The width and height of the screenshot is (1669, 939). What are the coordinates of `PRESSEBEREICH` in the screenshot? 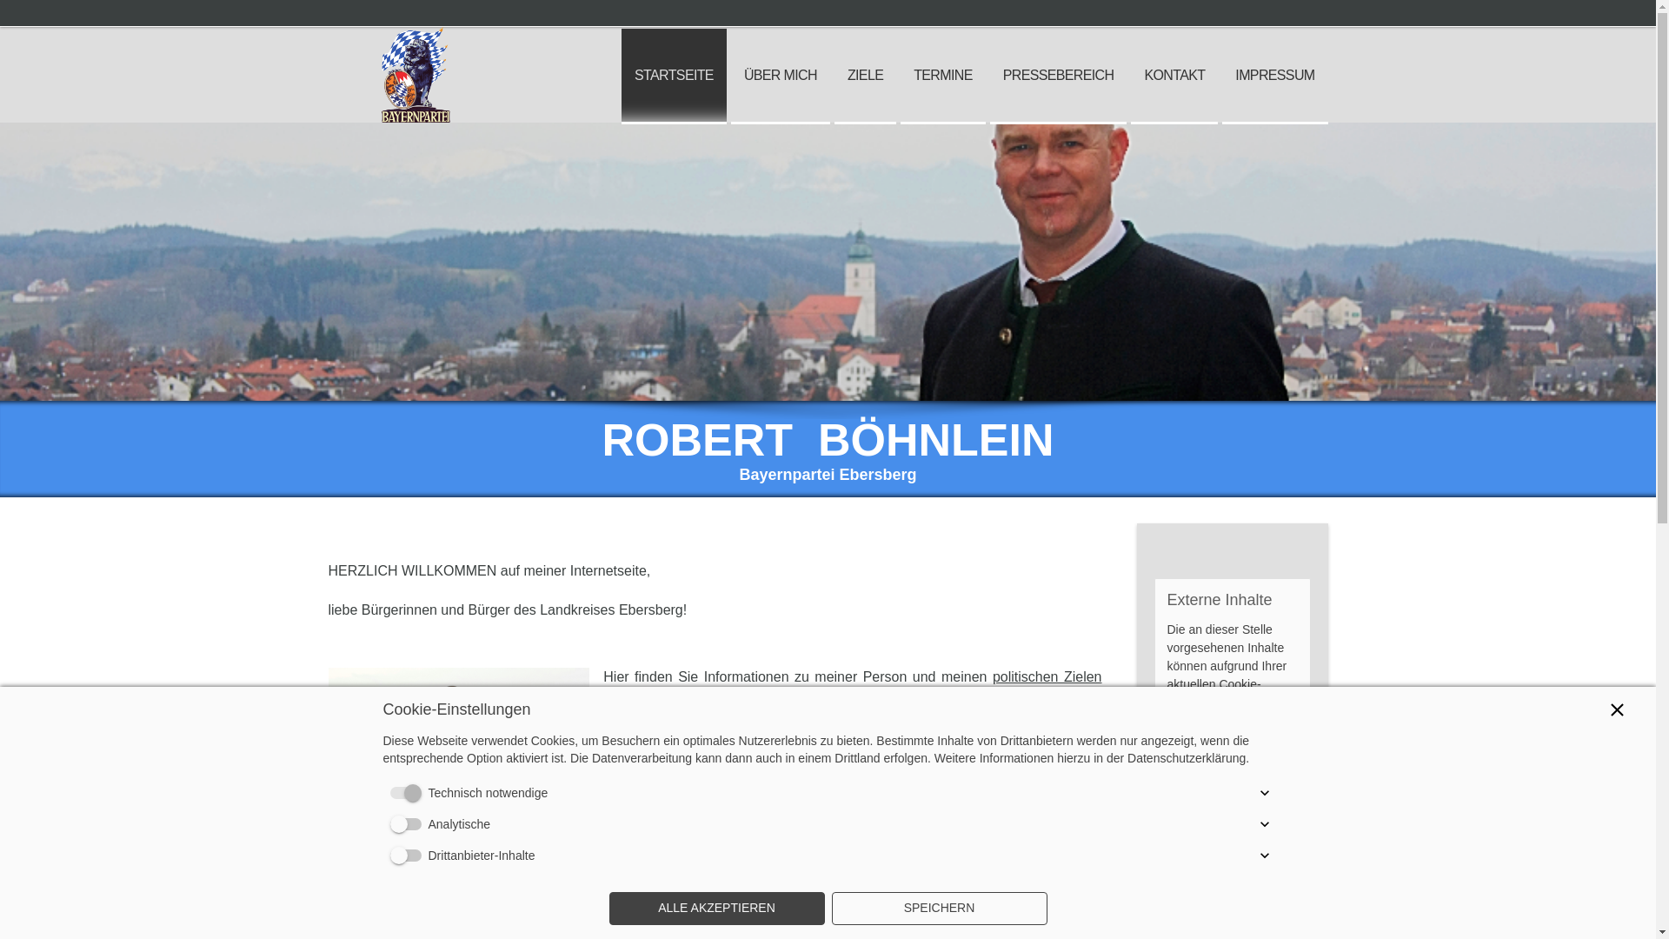 It's located at (1059, 77).